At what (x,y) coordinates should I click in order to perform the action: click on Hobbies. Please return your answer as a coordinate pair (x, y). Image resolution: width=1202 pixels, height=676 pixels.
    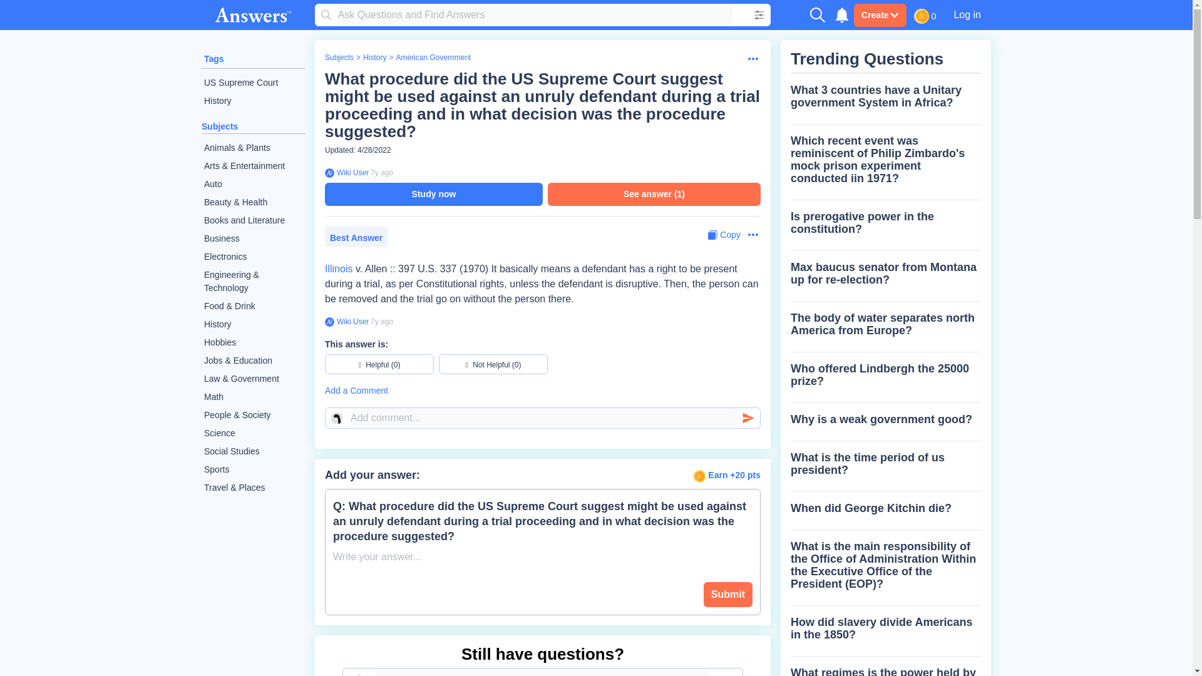
    Looking at the image, I should click on (253, 342).